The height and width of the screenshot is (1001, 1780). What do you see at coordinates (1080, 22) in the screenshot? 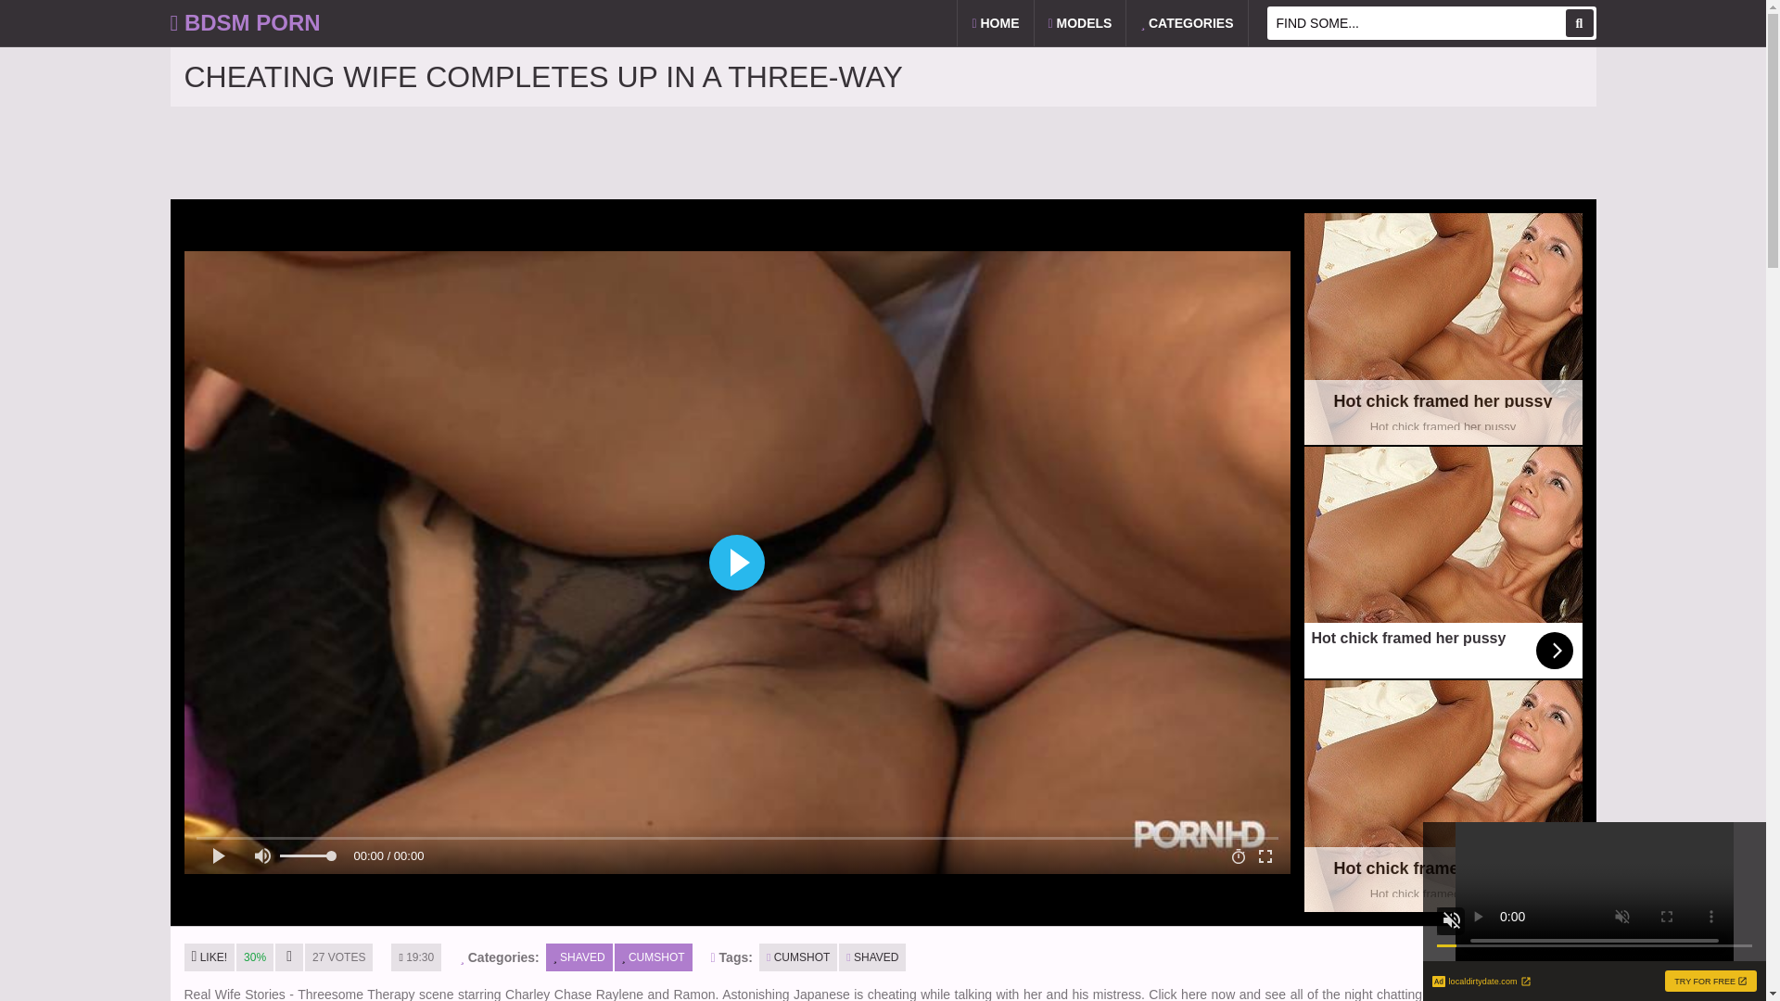
I see `MODELS` at bounding box center [1080, 22].